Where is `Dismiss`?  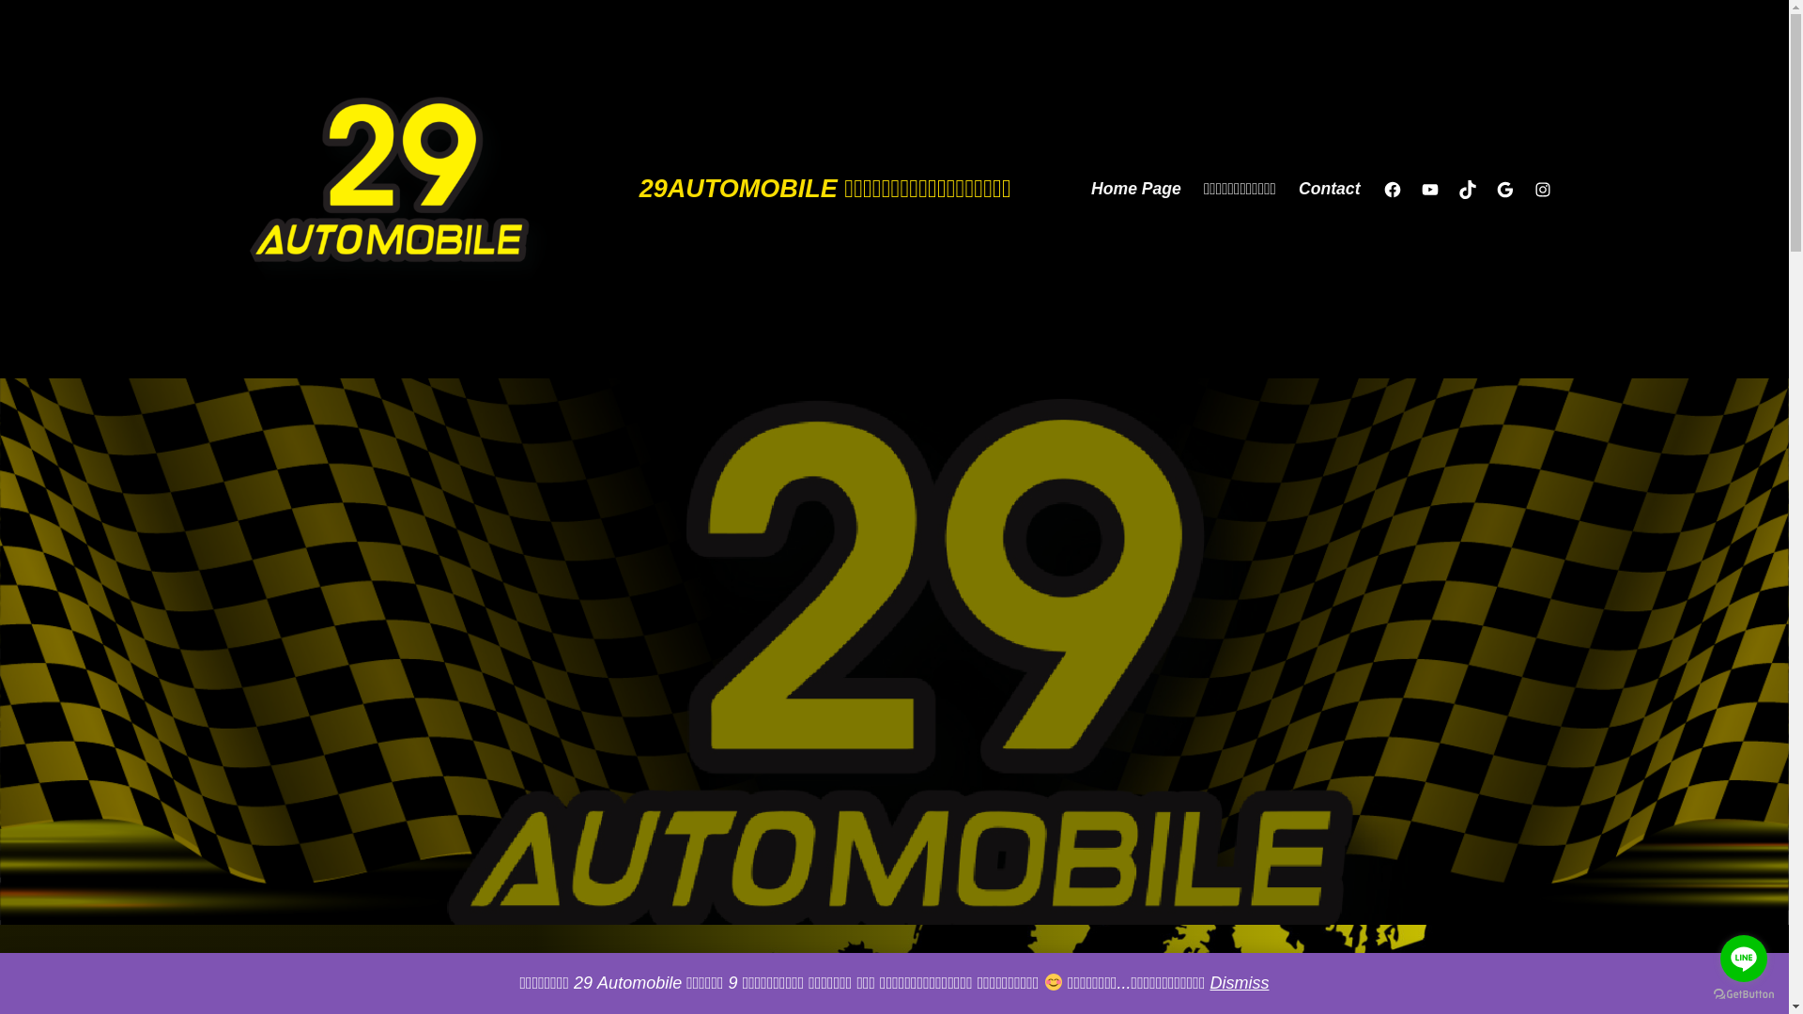
Dismiss is located at coordinates (1240, 983).